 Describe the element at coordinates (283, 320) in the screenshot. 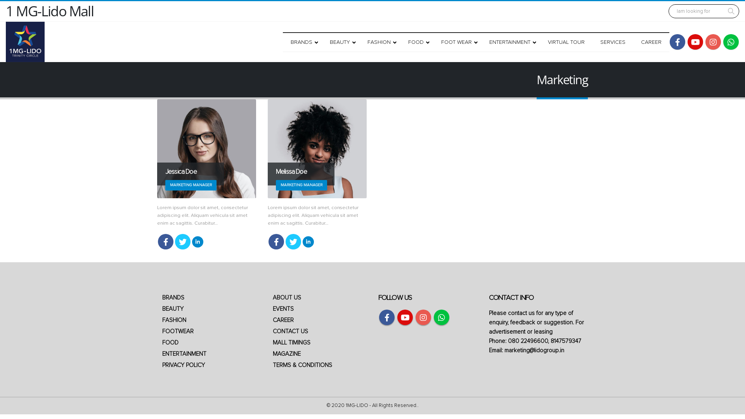

I see `CAREER` at that location.